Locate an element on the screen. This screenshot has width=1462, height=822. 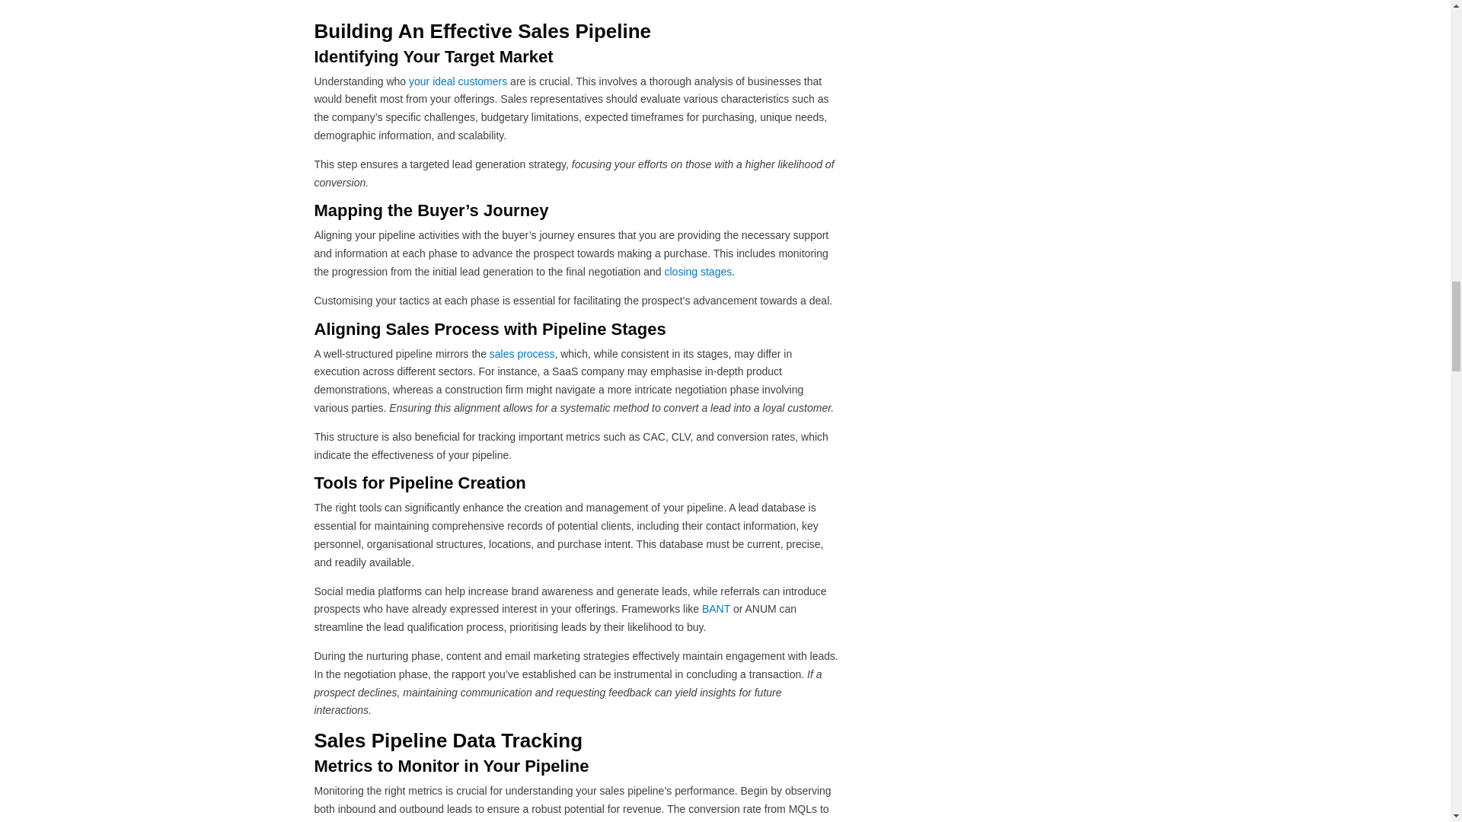
sales process is located at coordinates (522, 353).